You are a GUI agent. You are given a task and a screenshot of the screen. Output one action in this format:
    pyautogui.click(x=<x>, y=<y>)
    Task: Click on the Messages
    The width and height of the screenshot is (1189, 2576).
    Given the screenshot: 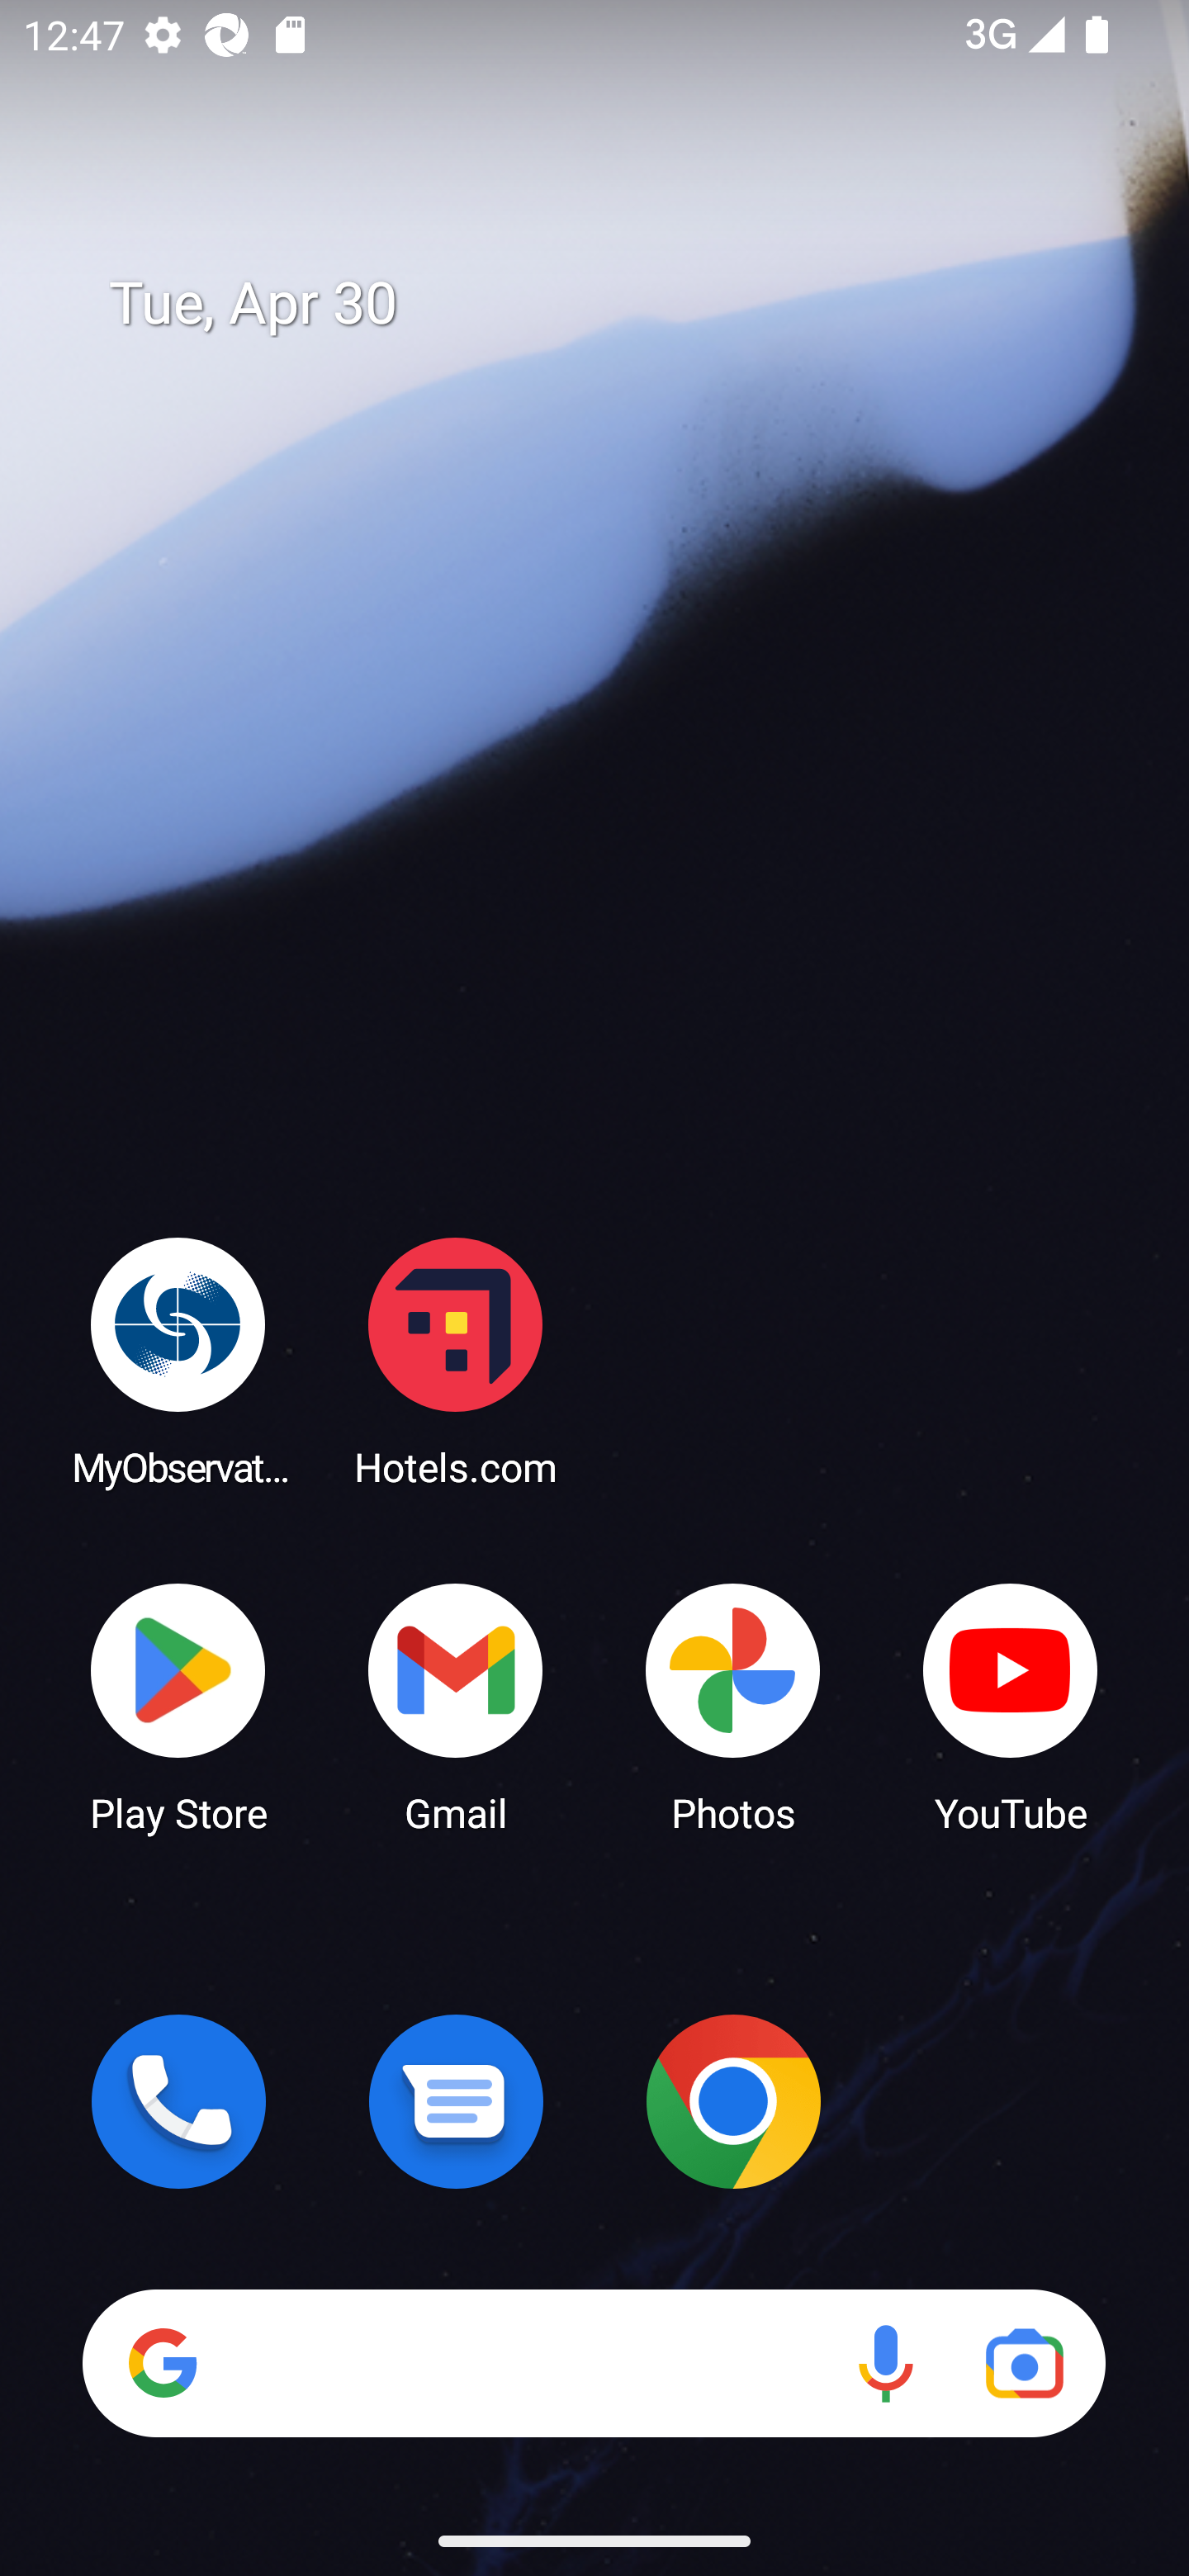 What is the action you would take?
    pyautogui.click(x=456, y=2101)
    